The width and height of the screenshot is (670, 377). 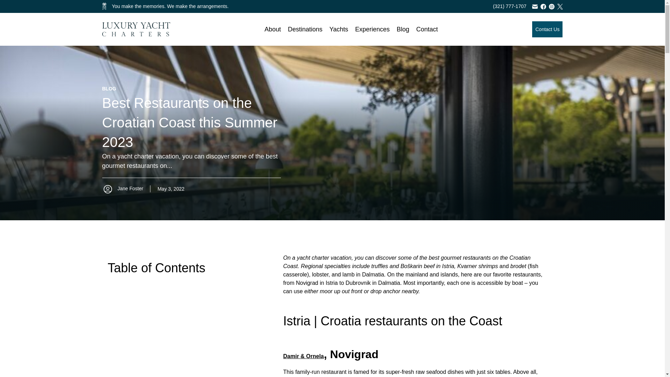 What do you see at coordinates (122, 188) in the screenshot?
I see `Posts by Jane Foster` at bounding box center [122, 188].